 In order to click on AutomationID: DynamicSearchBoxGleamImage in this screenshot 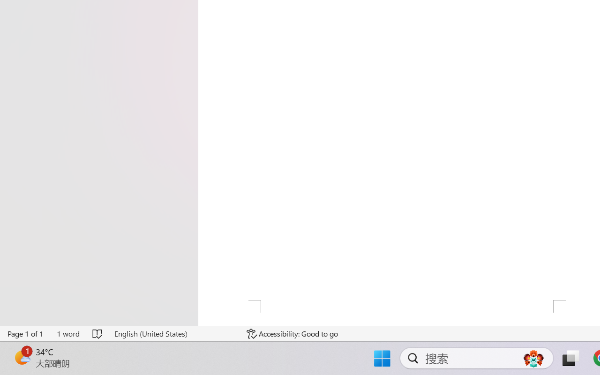, I will do `click(533, 358)`.